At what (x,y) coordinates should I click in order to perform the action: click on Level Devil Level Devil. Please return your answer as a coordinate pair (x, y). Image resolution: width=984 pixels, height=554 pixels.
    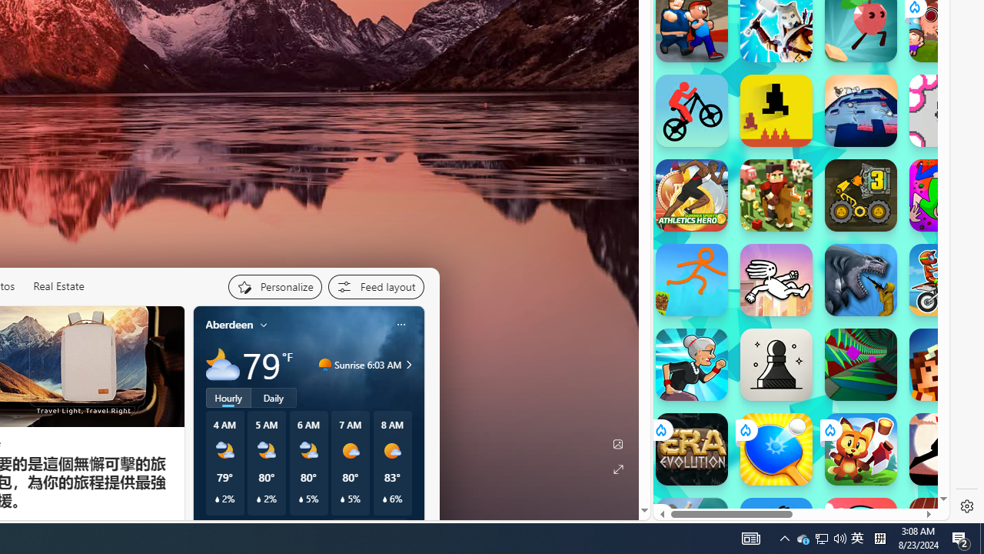
    Looking at the image, I should click on (776, 111).